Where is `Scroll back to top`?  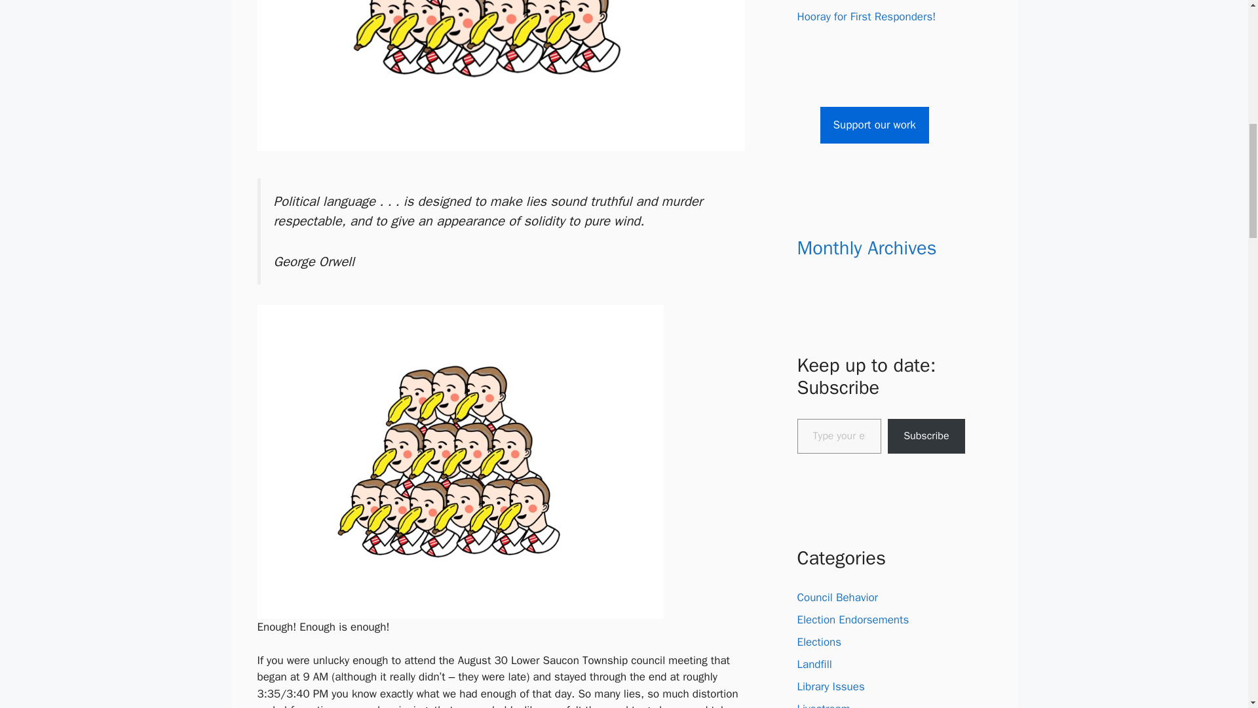 Scroll back to top is located at coordinates (1215, 622).